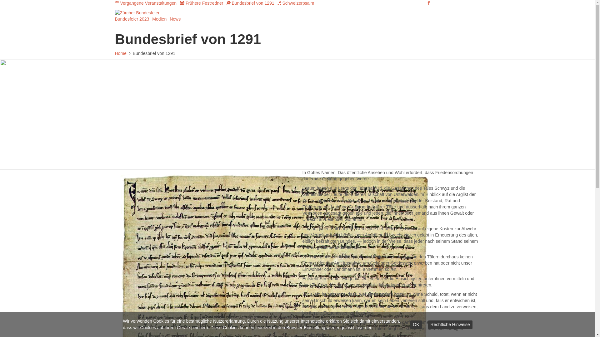 The height and width of the screenshot is (337, 600). What do you see at coordinates (450, 325) in the screenshot?
I see `Rechtliche Hinweise` at bounding box center [450, 325].